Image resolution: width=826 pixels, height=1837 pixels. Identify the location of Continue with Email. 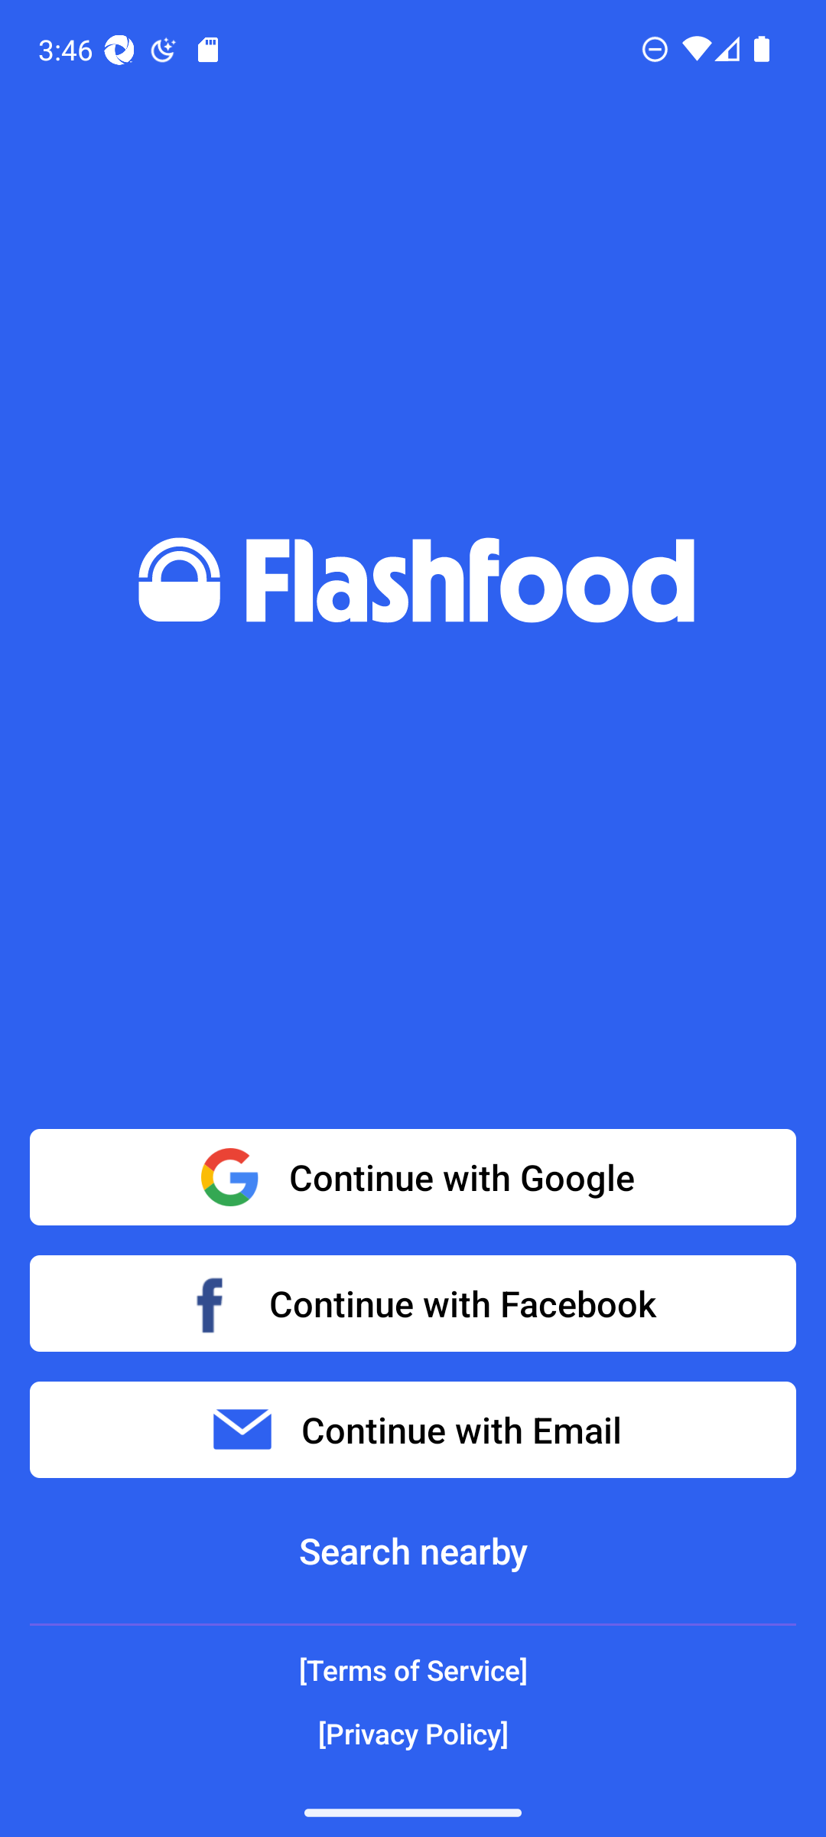
(413, 1430).